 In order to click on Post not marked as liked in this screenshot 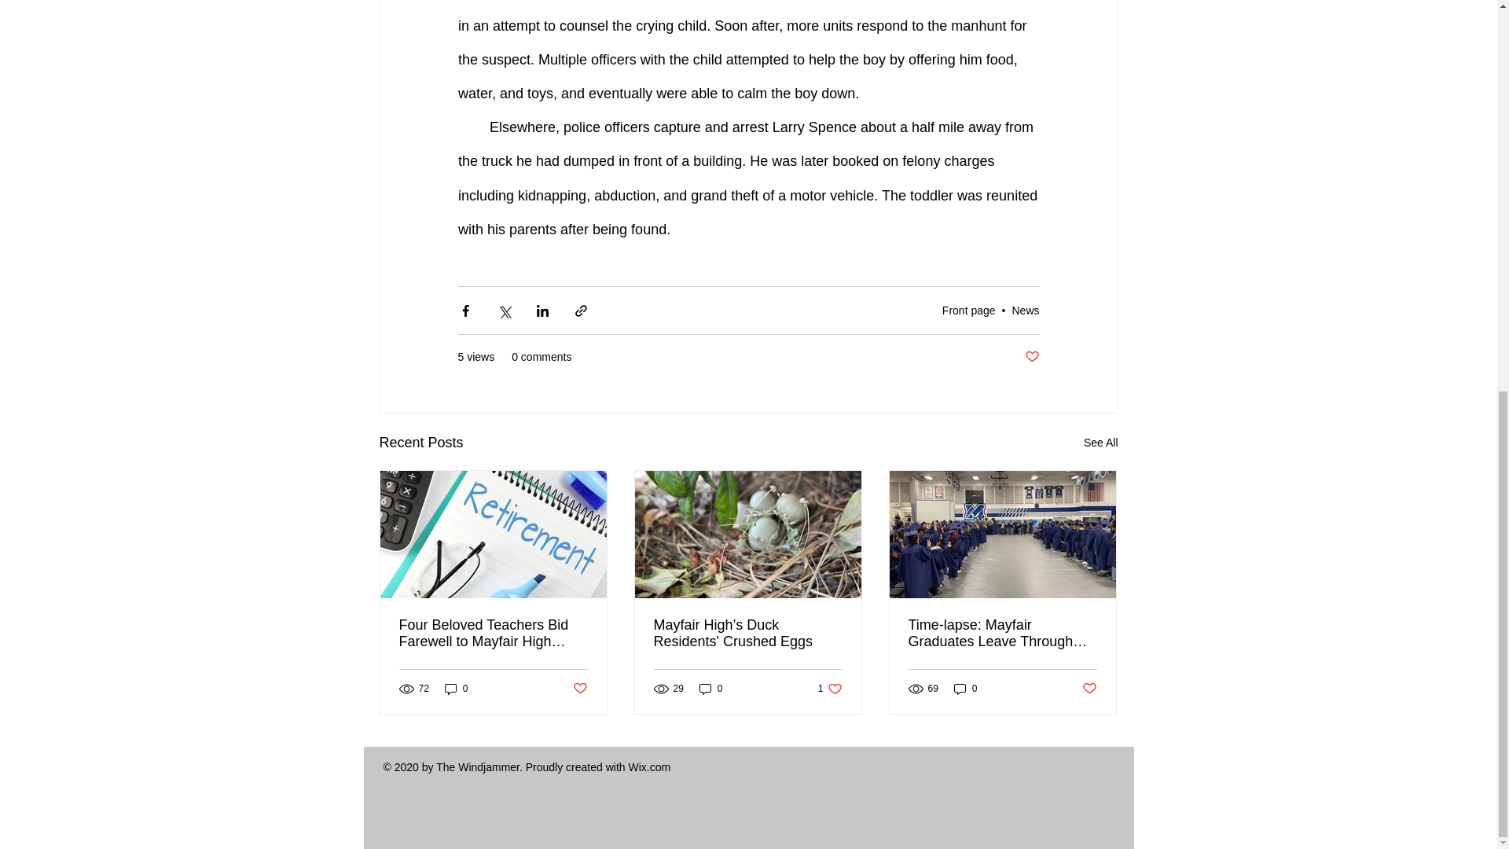, I will do `click(1031, 357)`.